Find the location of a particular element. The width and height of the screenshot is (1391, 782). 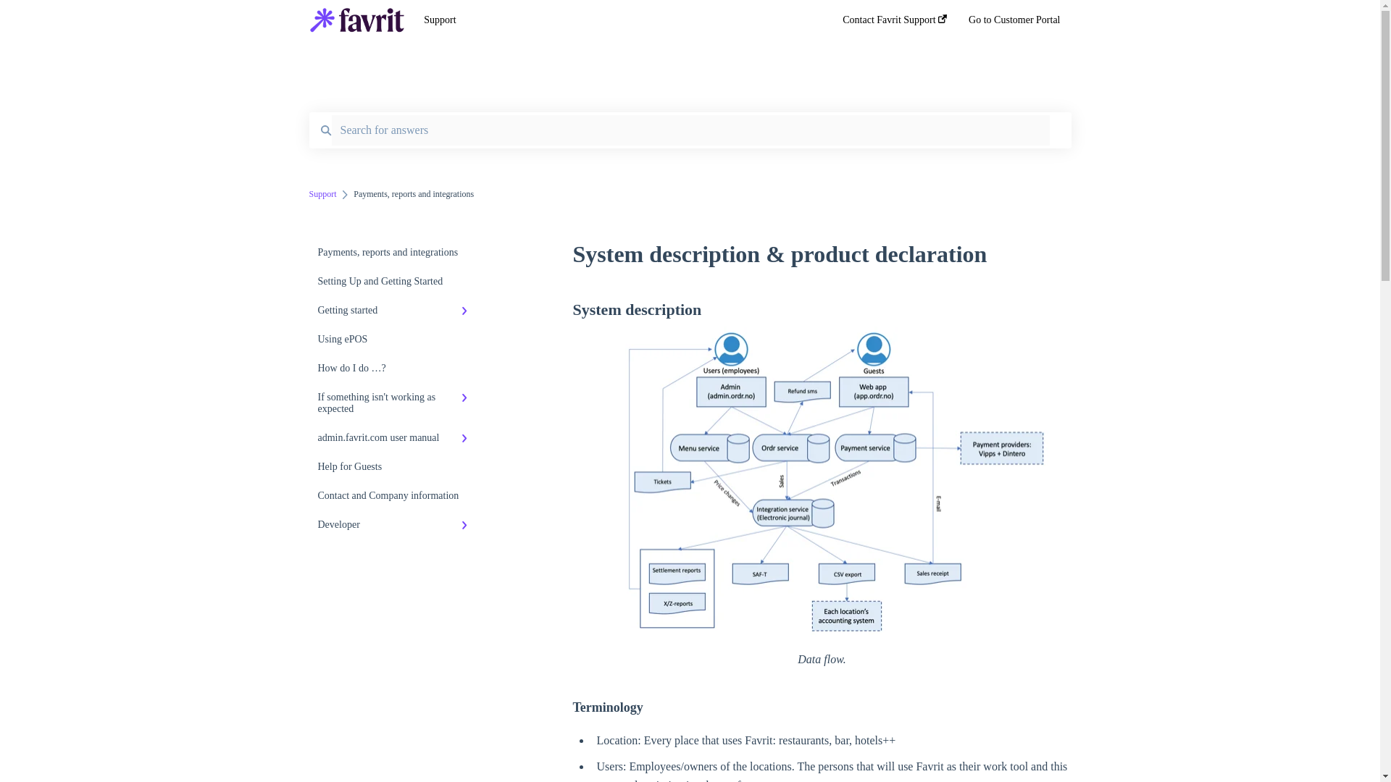

Using ePOS is located at coordinates (396, 340).